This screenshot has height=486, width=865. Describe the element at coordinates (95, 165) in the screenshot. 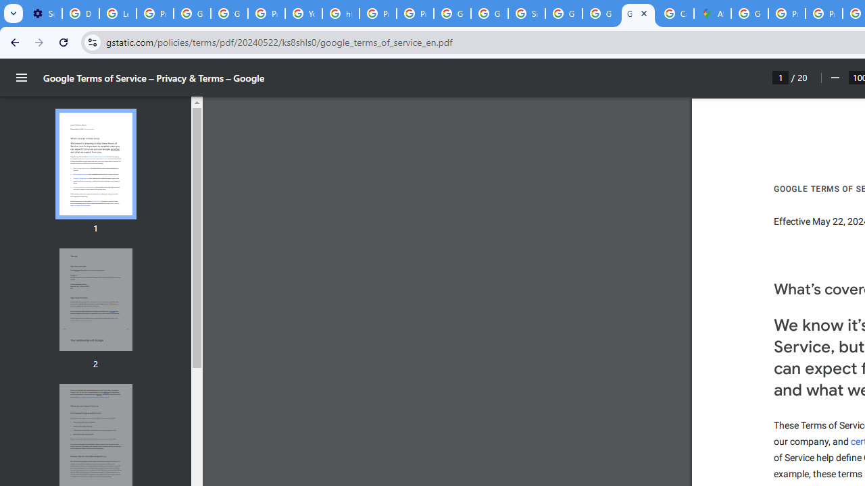

I see `Thumbnail for page 1` at that location.